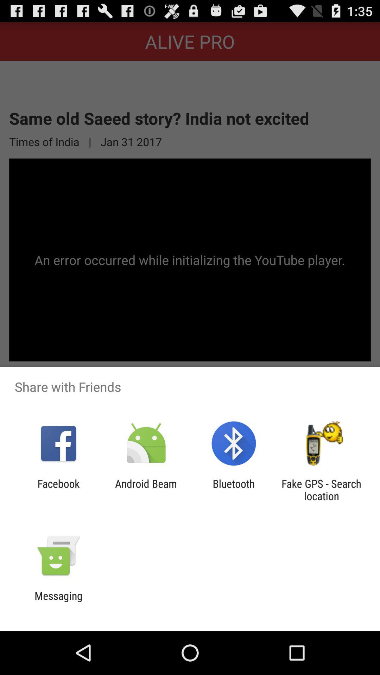  What do you see at coordinates (58, 490) in the screenshot?
I see `choose facebook item` at bounding box center [58, 490].